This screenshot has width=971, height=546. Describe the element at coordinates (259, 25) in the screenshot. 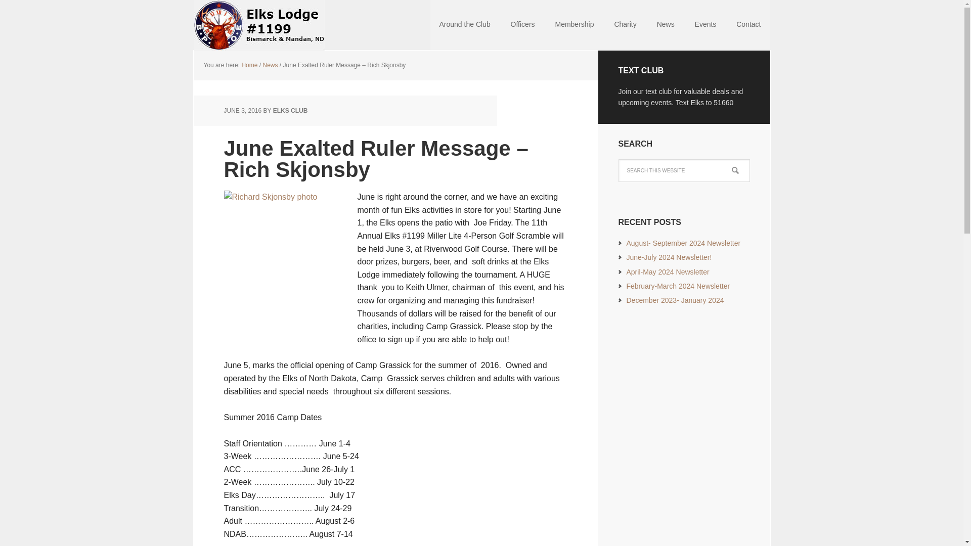

I see `Elks Club 1199` at that location.